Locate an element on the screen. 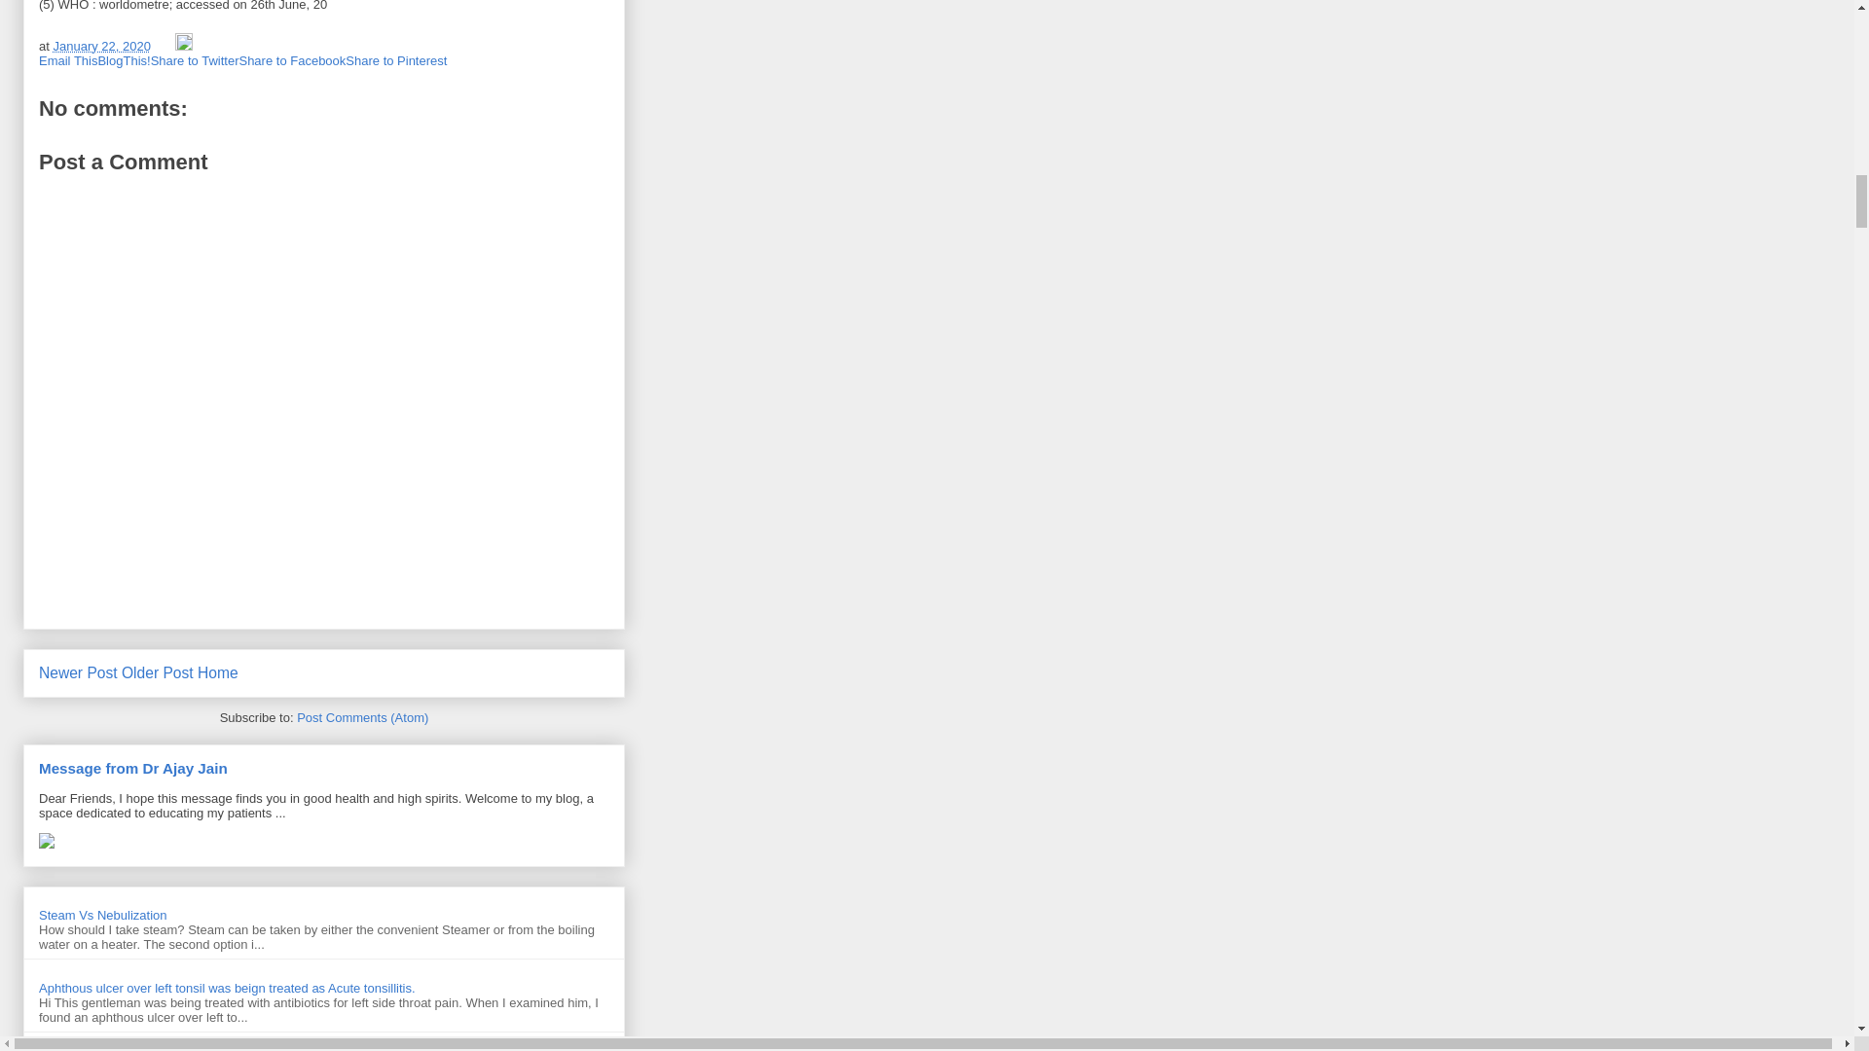 The image size is (1869, 1051). Email Post is located at coordinates (165, 46).